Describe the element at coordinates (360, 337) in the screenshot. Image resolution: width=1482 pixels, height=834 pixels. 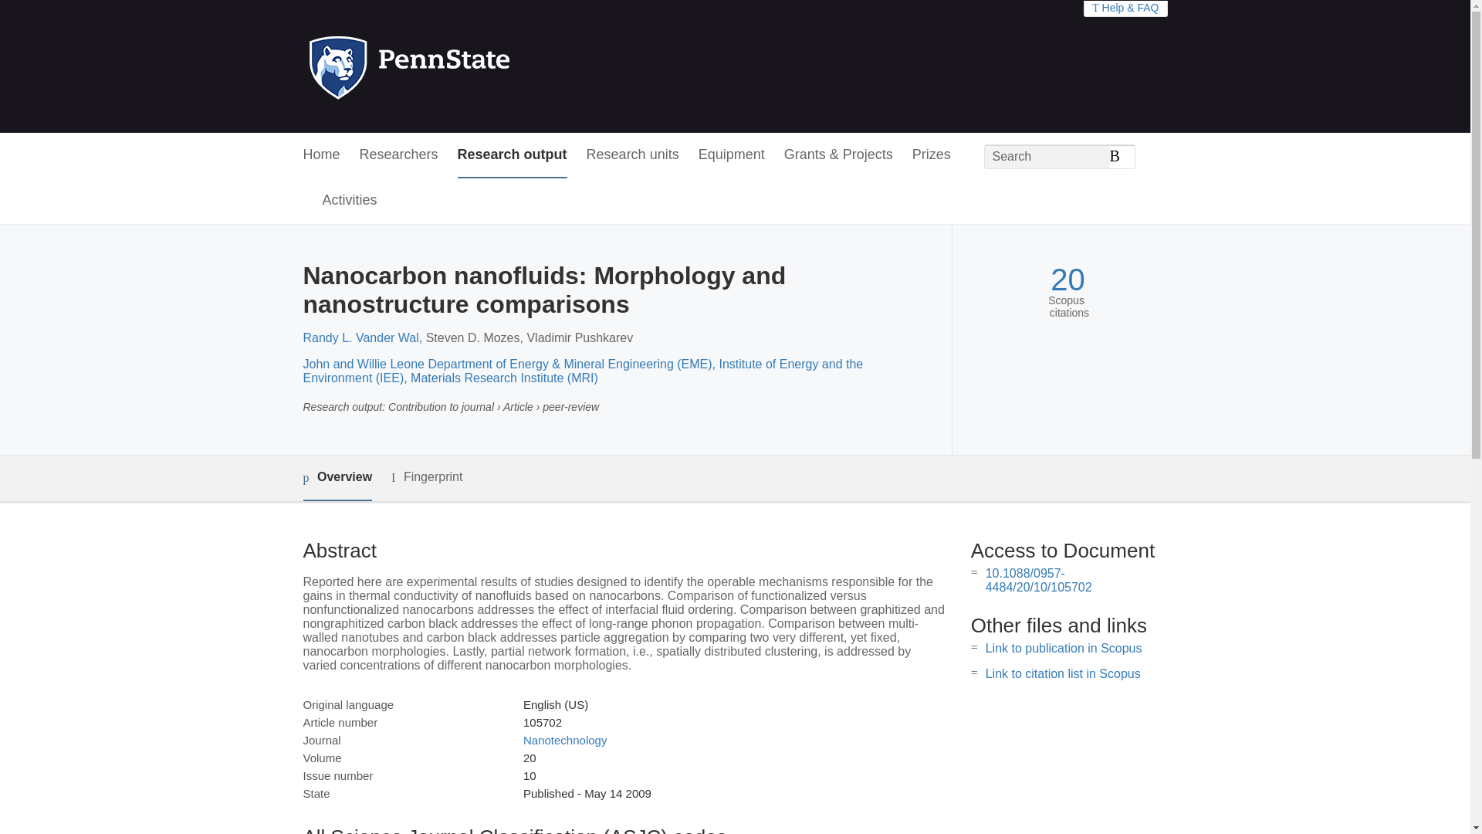
I see `Randy L. Vander Wal` at that location.